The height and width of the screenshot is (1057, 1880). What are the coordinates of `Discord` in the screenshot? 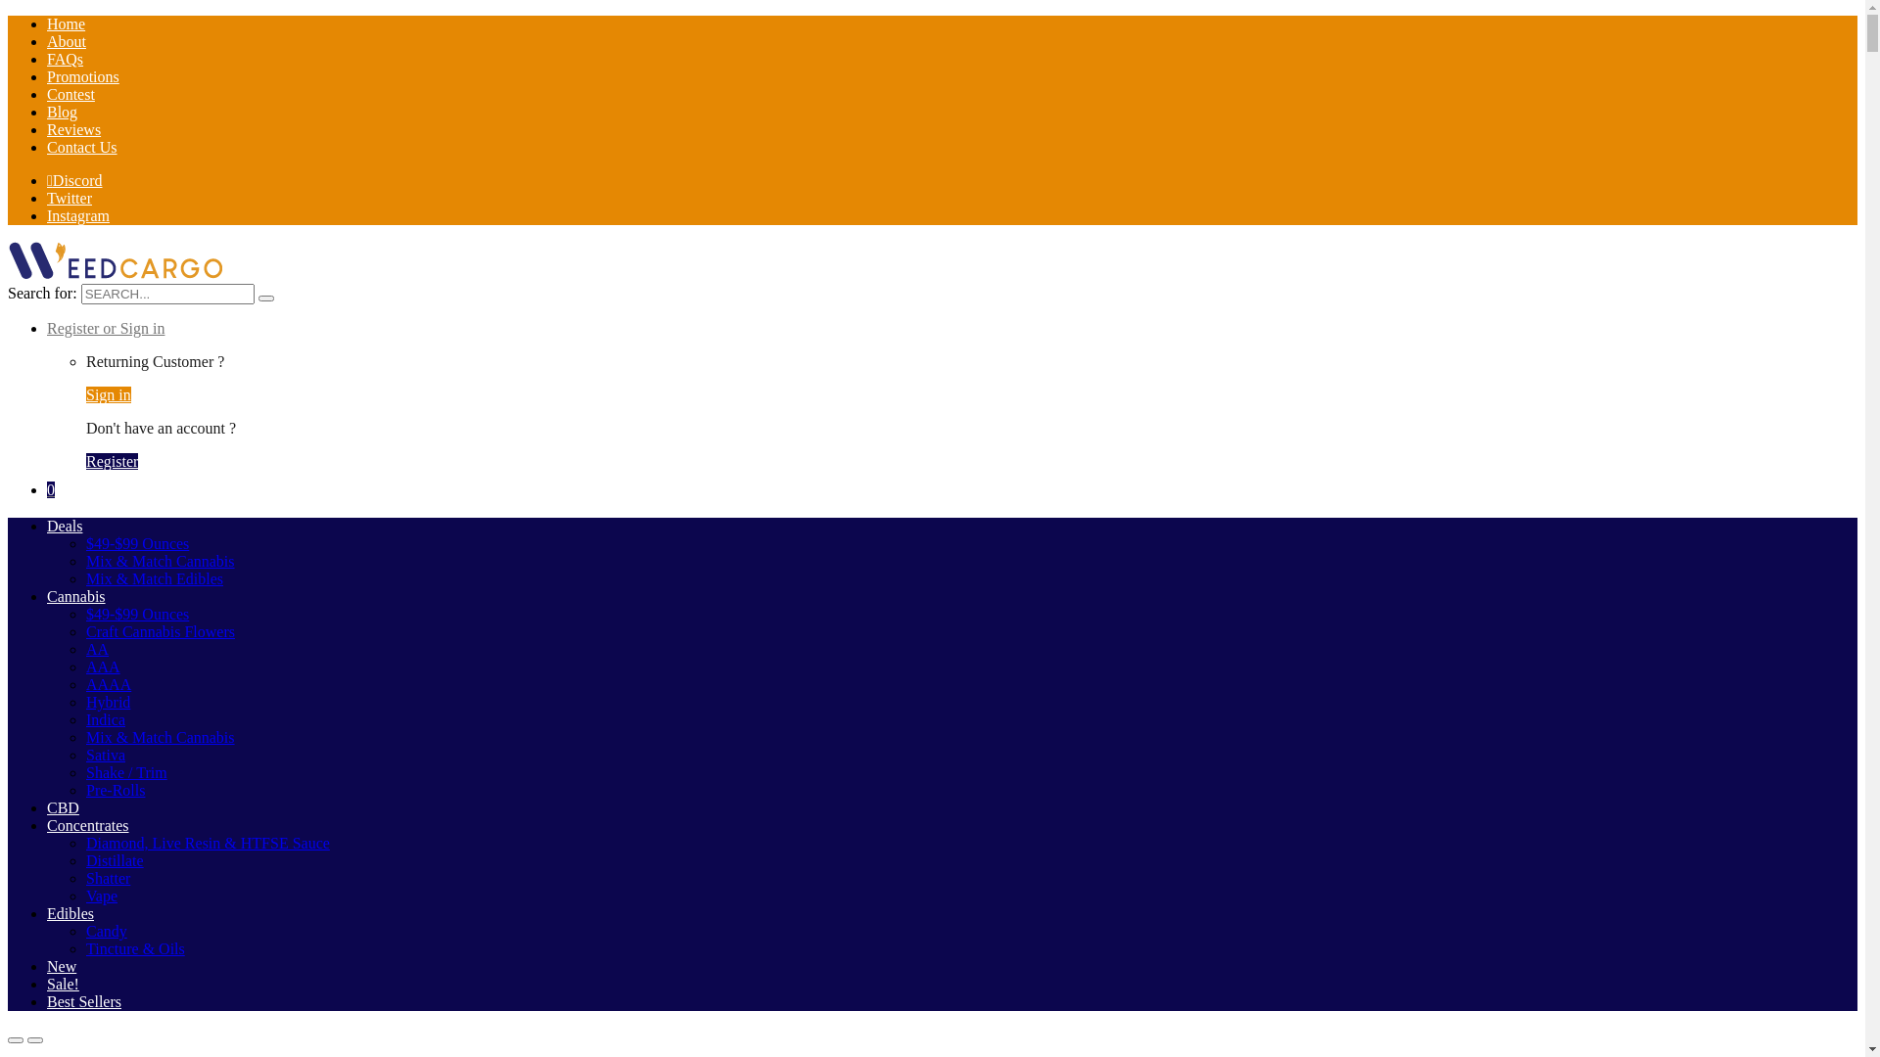 It's located at (74, 180).